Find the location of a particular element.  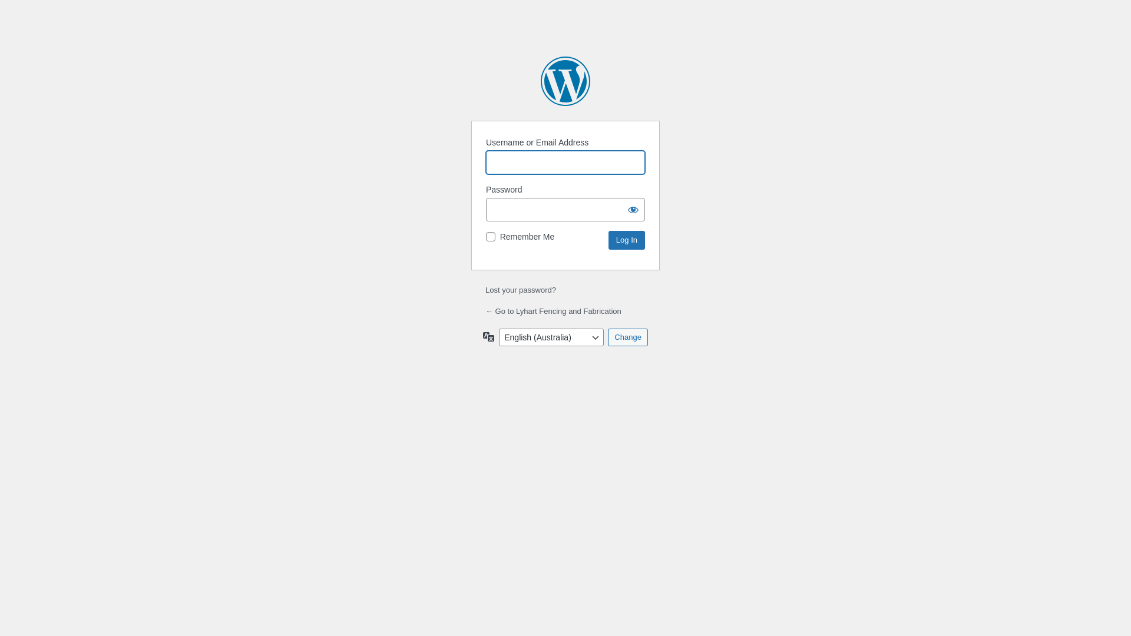

Log In is located at coordinates (627, 240).